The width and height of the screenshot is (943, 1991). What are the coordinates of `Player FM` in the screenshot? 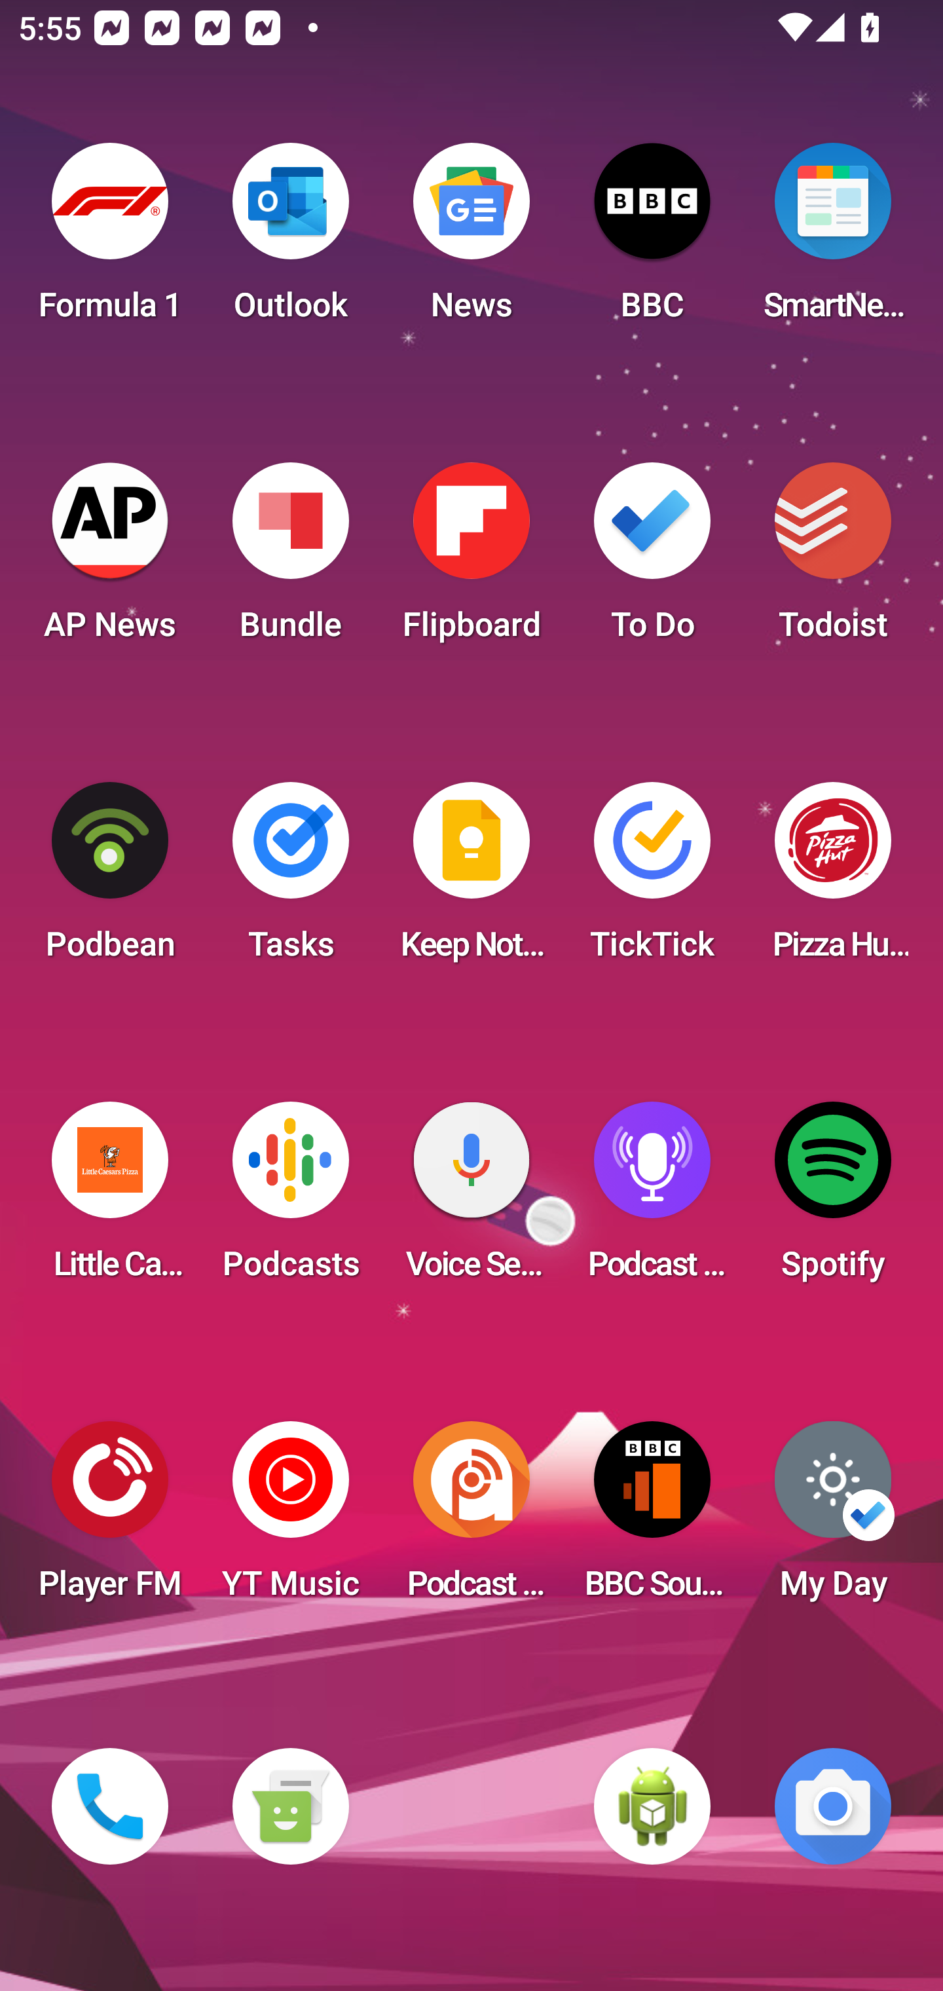 It's located at (110, 1518).